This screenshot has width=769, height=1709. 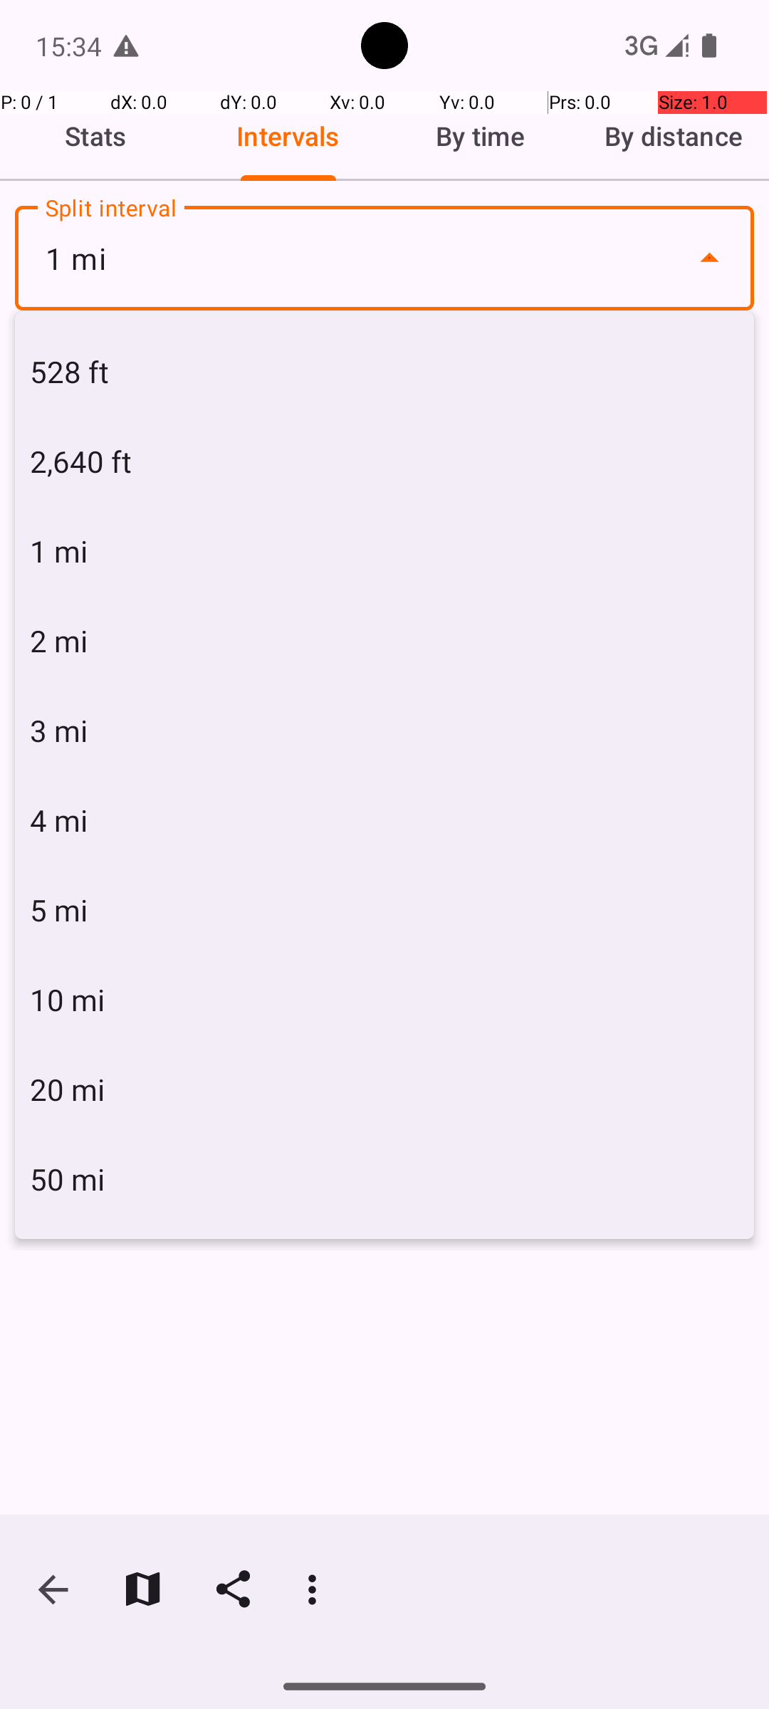 I want to click on By time, so click(x=481, y=136).